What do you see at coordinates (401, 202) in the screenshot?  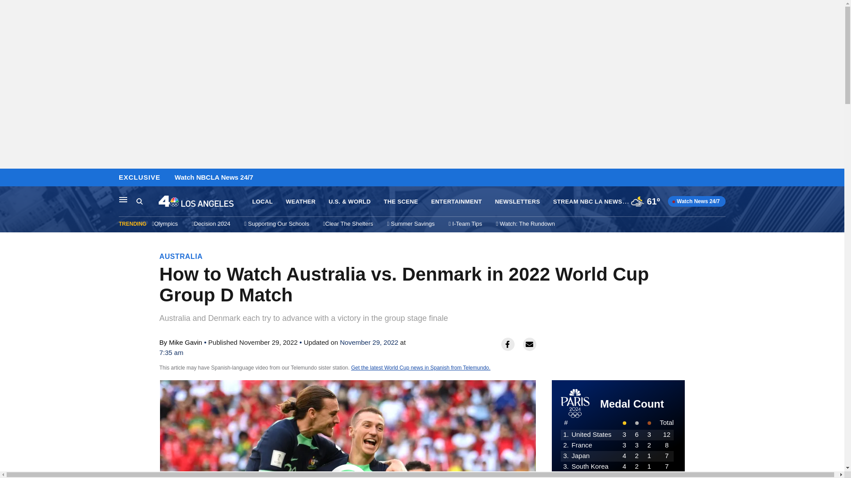 I see `THE SCENE` at bounding box center [401, 202].